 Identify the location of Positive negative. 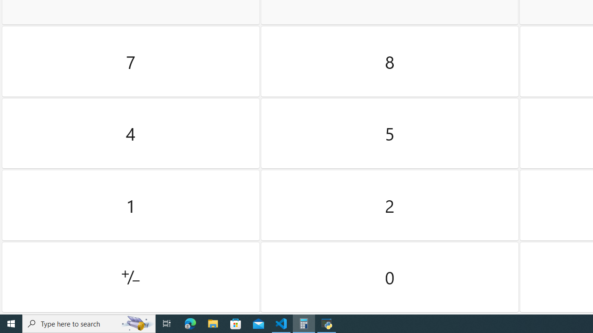
(131, 277).